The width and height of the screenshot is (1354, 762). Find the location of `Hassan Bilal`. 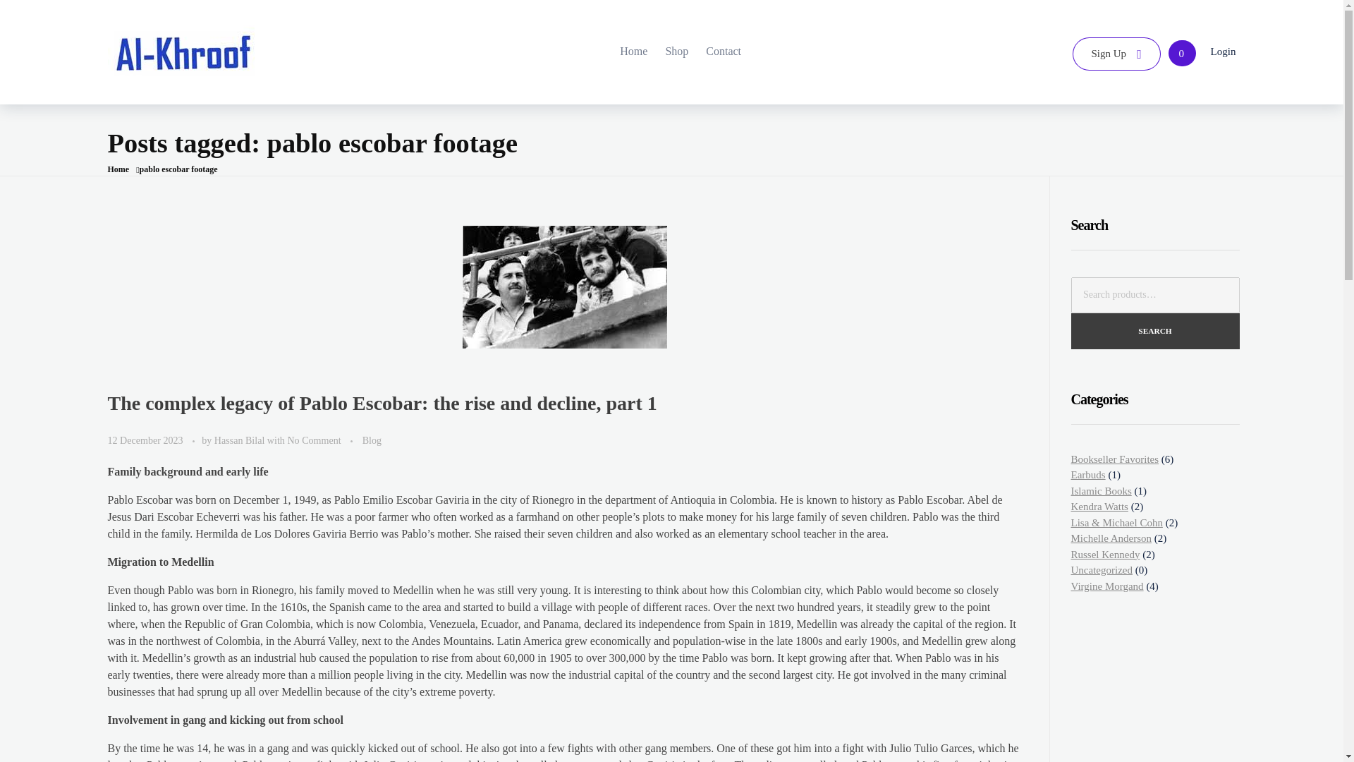

Hassan Bilal is located at coordinates (240, 440).